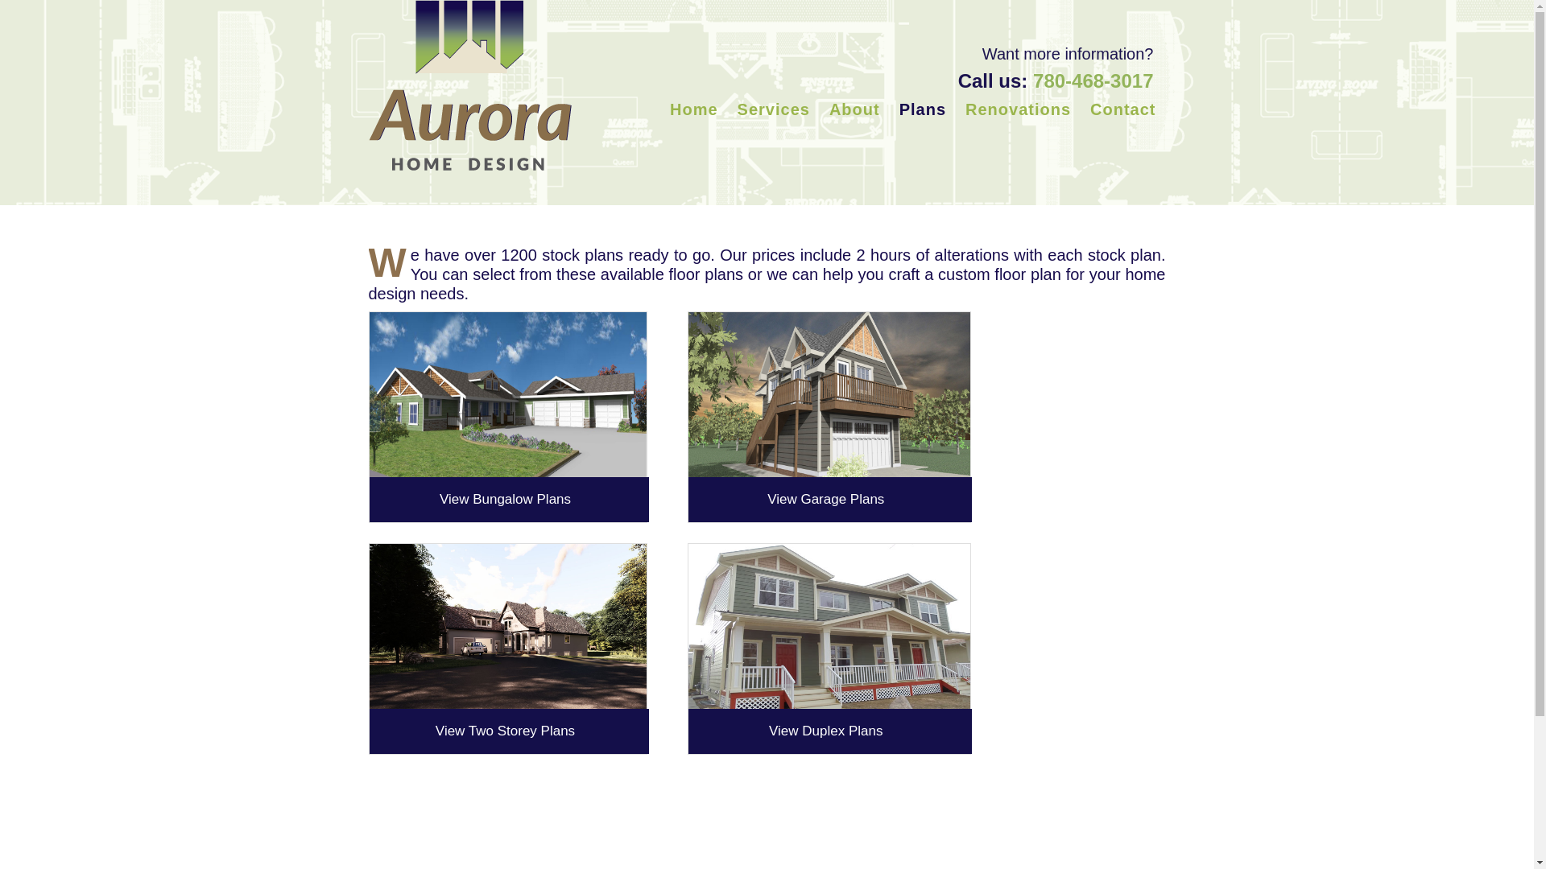 Image resolution: width=1546 pixels, height=869 pixels. What do you see at coordinates (1018, 109) in the screenshot?
I see `Renovations` at bounding box center [1018, 109].